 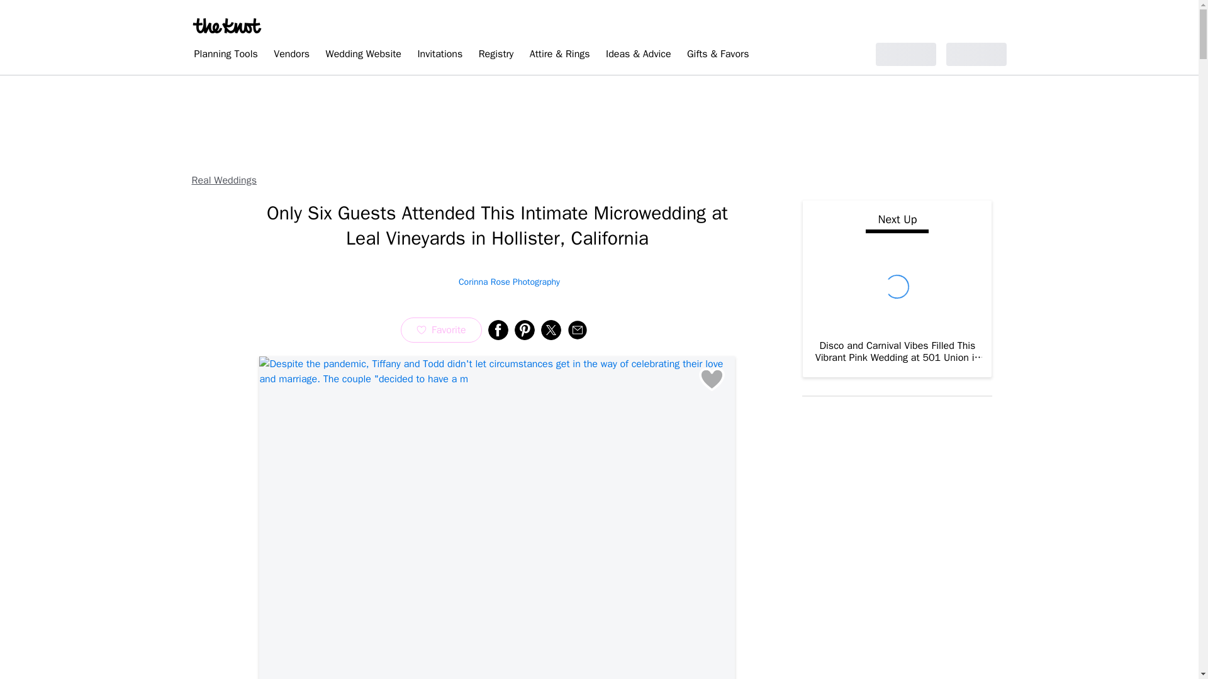 What do you see at coordinates (364, 56) in the screenshot?
I see `Wedding Website` at bounding box center [364, 56].